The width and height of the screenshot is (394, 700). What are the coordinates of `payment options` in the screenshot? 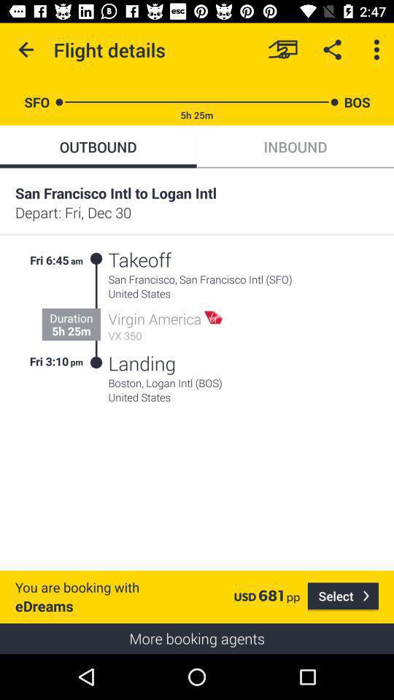 It's located at (283, 50).